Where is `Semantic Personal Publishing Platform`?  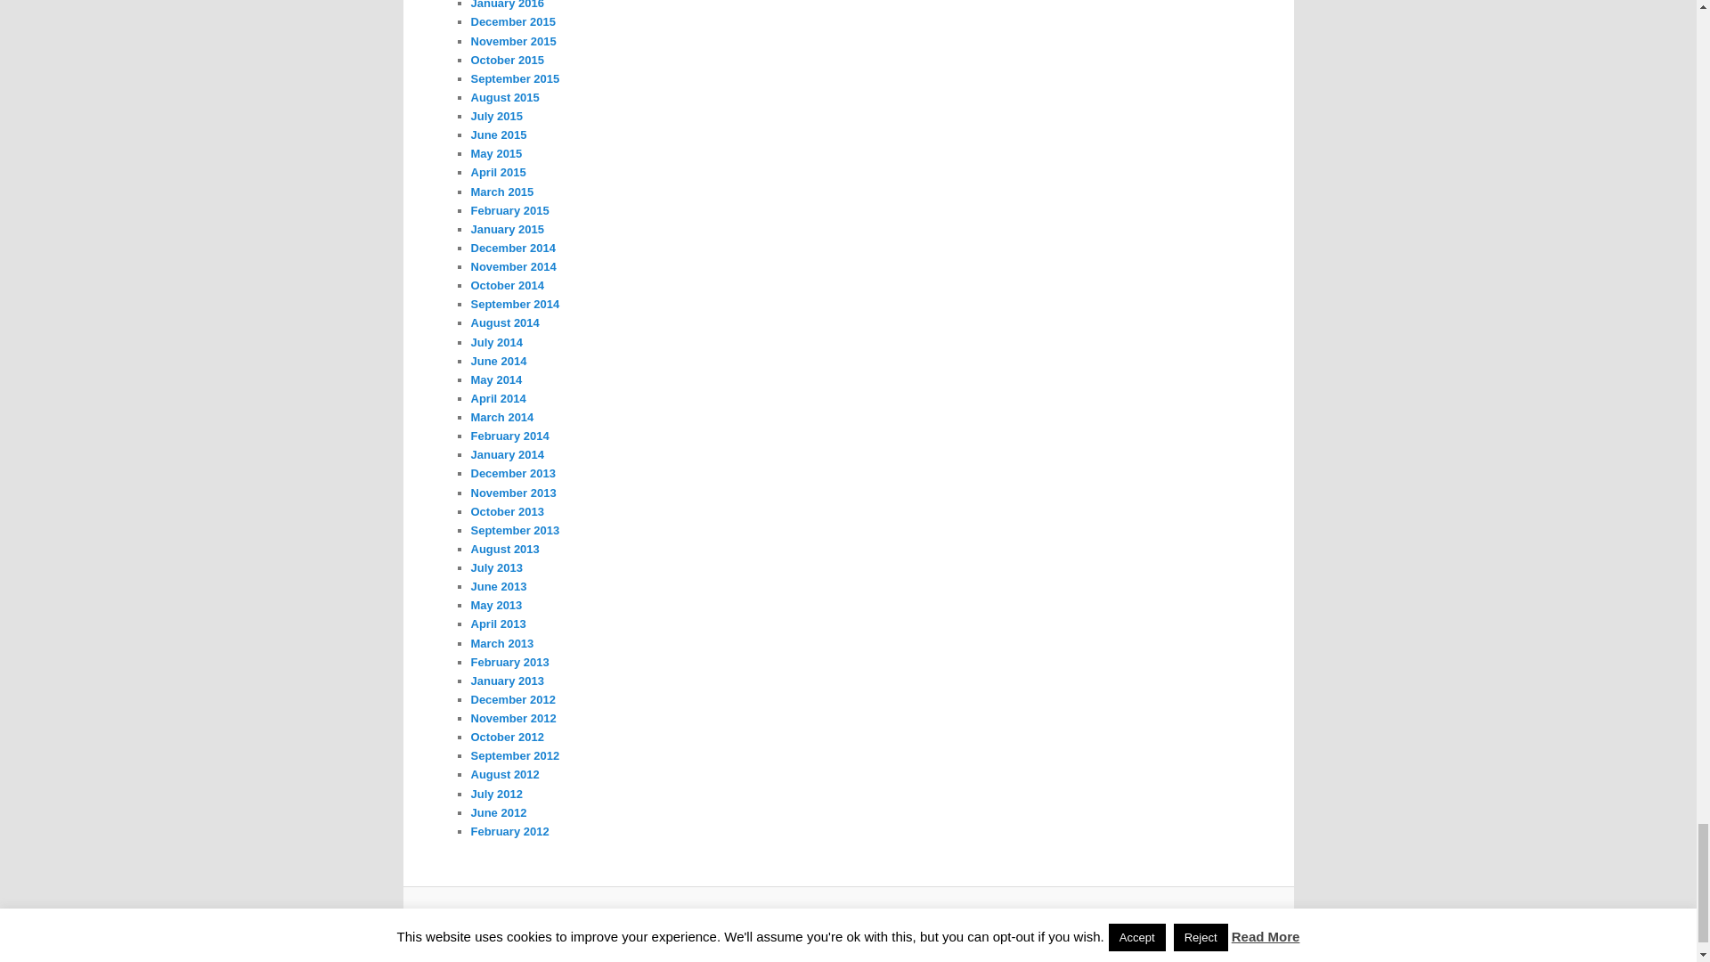
Semantic Personal Publishing Platform is located at coordinates (880, 922).